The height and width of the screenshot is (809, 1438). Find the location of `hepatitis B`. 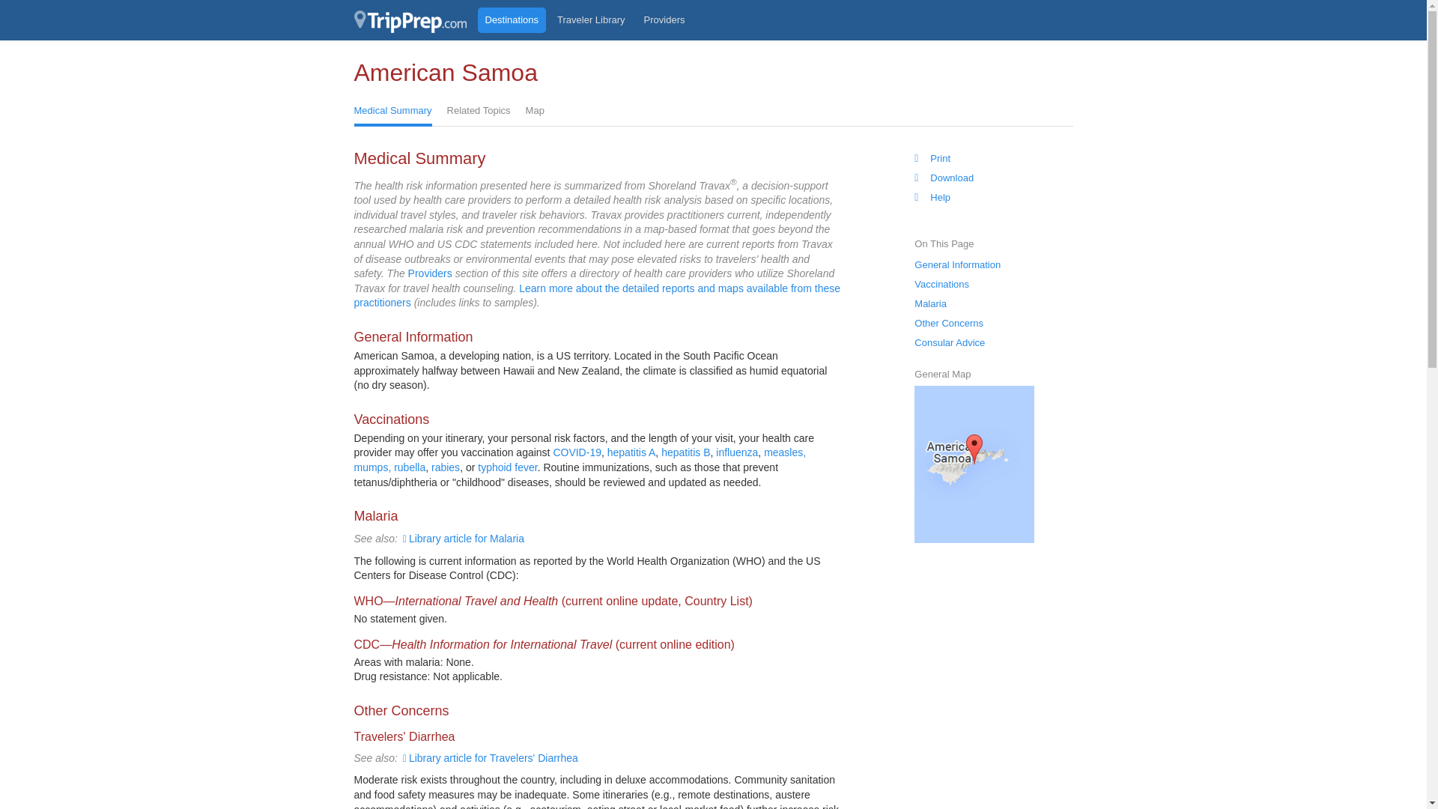

hepatitis B is located at coordinates (686, 452).